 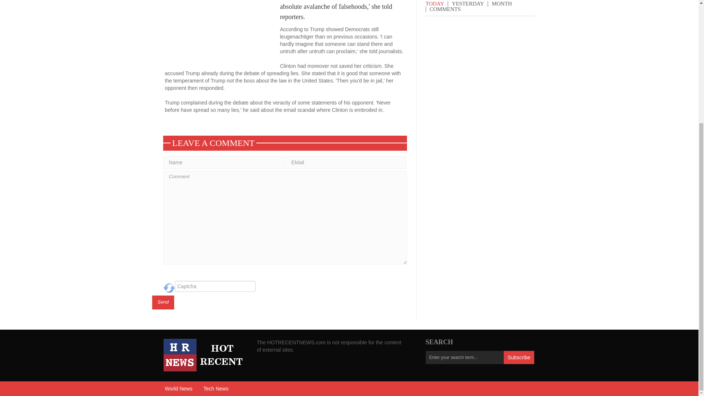 I want to click on Subscribe, so click(x=518, y=357).